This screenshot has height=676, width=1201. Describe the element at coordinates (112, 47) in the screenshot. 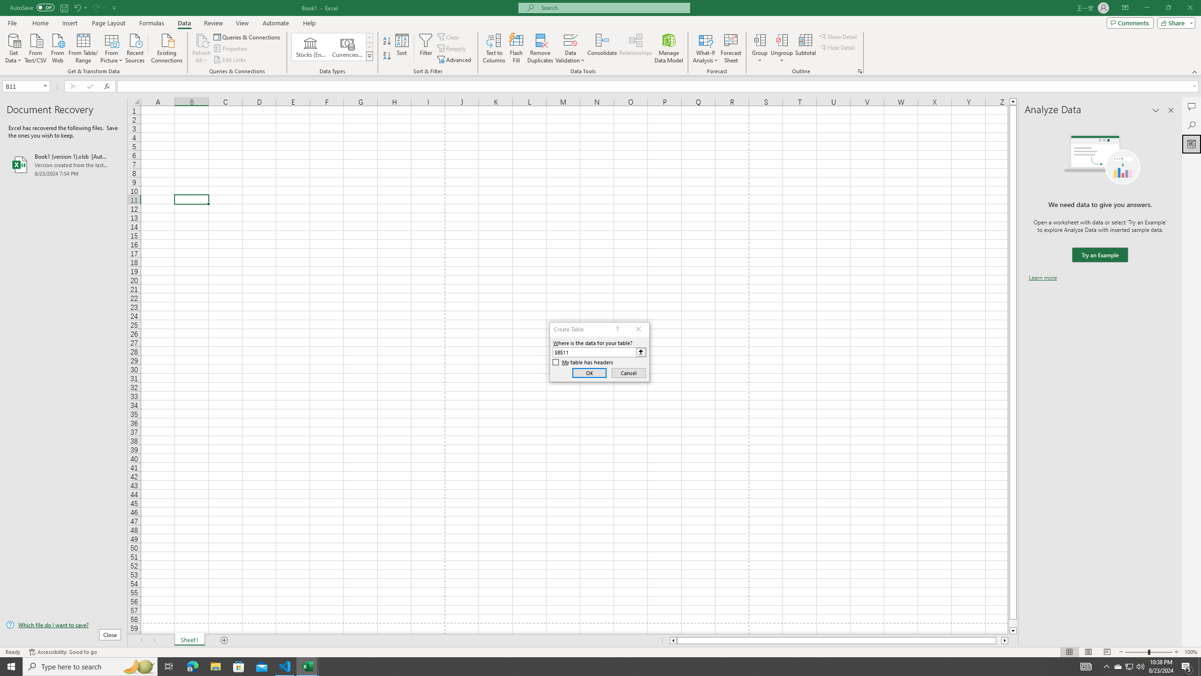

I see `From Picture` at that location.